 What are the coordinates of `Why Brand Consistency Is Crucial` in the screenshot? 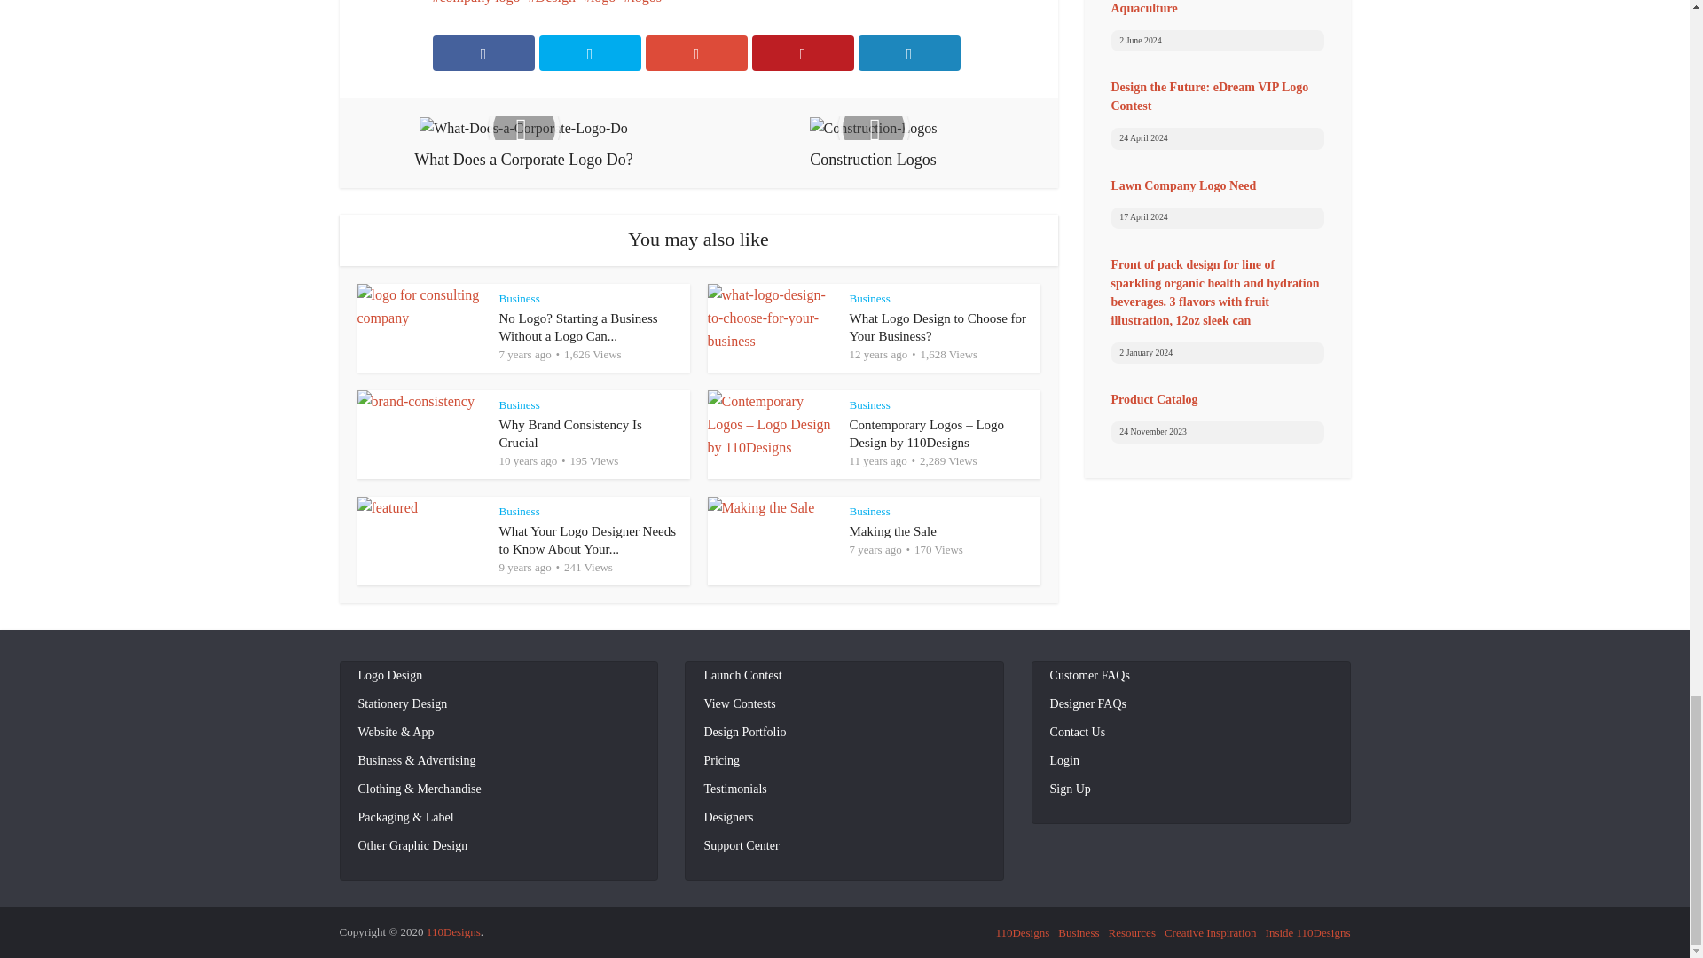 It's located at (569, 433).